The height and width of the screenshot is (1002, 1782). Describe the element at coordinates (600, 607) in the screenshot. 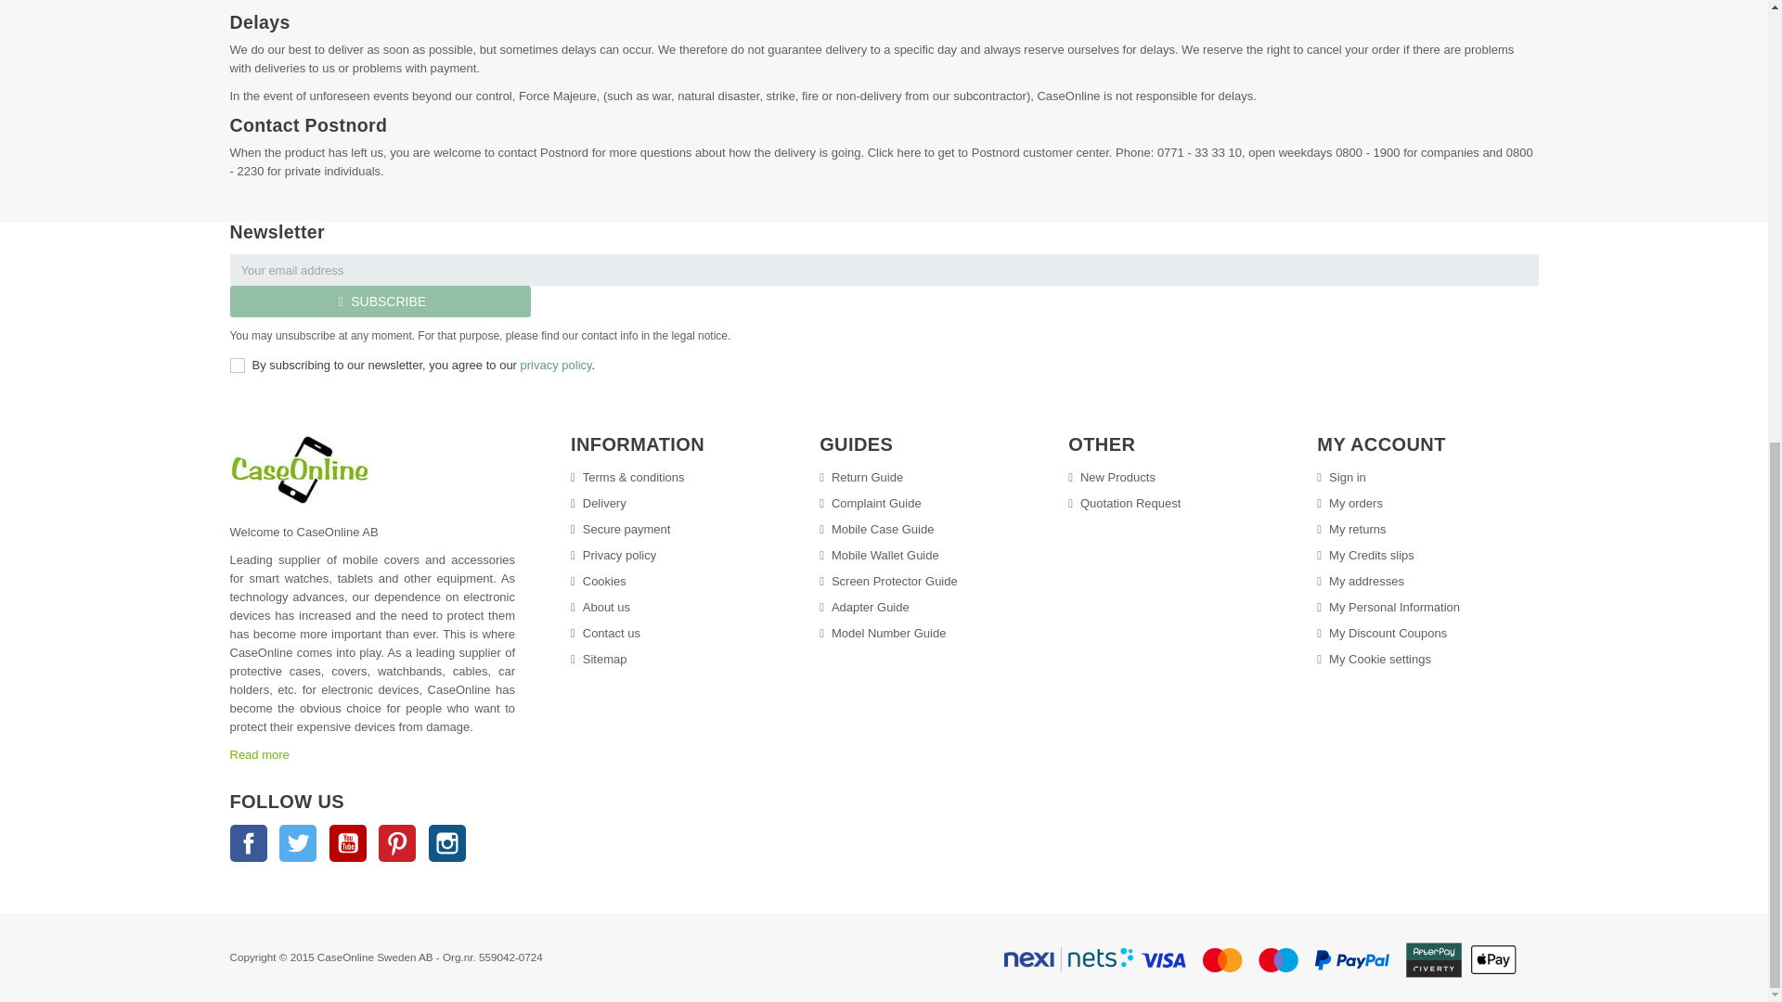

I see `About us` at that location.